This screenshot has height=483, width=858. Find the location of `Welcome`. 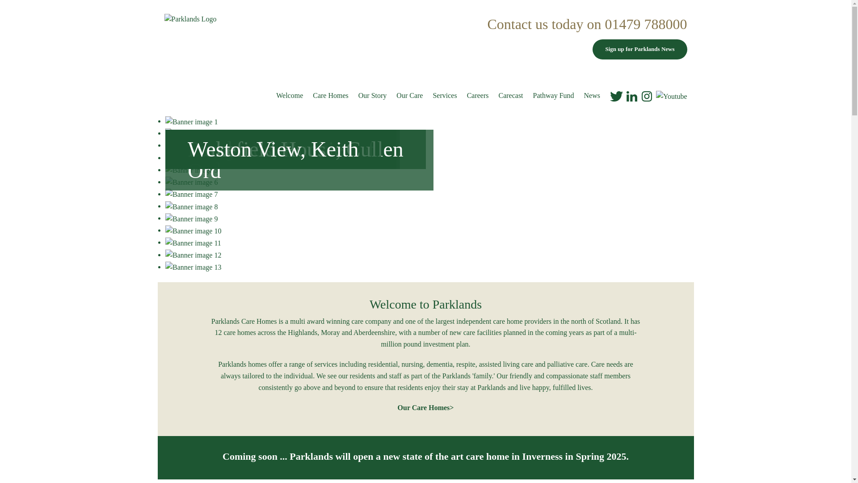

Welcome is located at coordinates (290, 95).